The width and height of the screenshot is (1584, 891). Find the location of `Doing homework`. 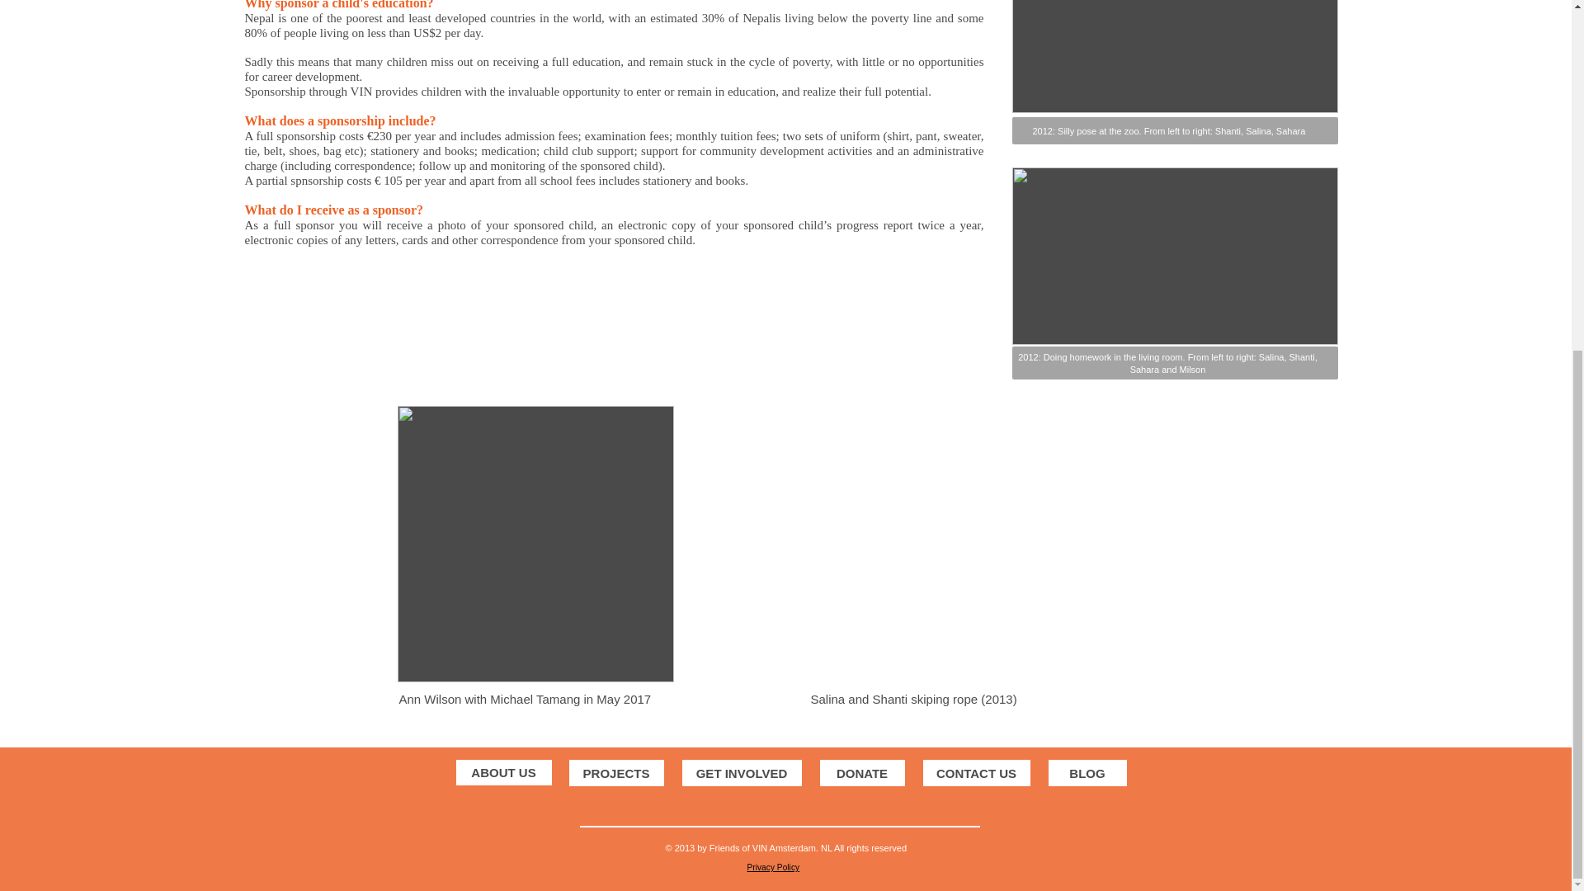

Doing homework is located at coordinates (1174, 256).